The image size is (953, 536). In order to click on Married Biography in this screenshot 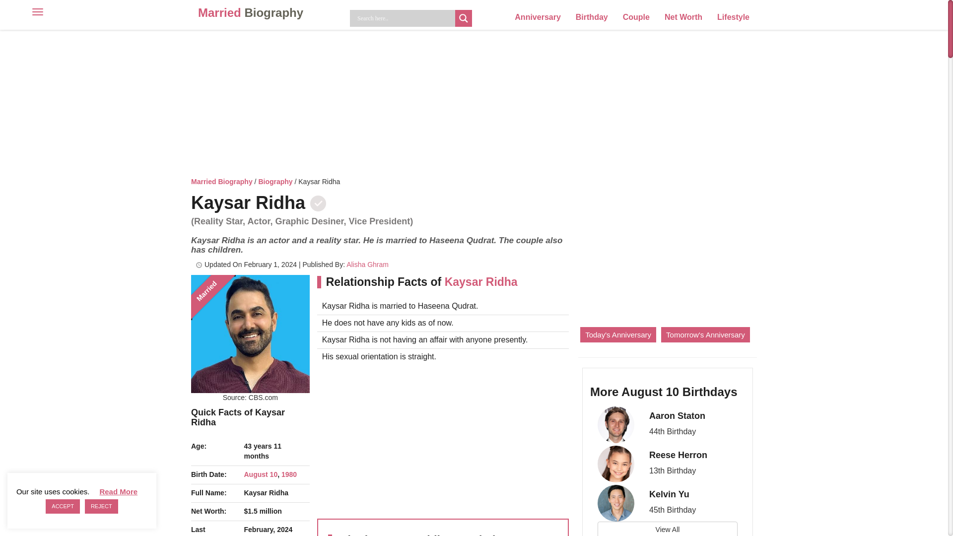, I will do `click(251, 13)`.